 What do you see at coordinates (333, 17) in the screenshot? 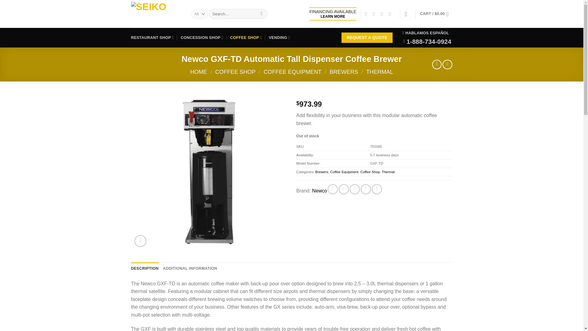
I see `LEARN MORE` at bounding box center [333, 17].